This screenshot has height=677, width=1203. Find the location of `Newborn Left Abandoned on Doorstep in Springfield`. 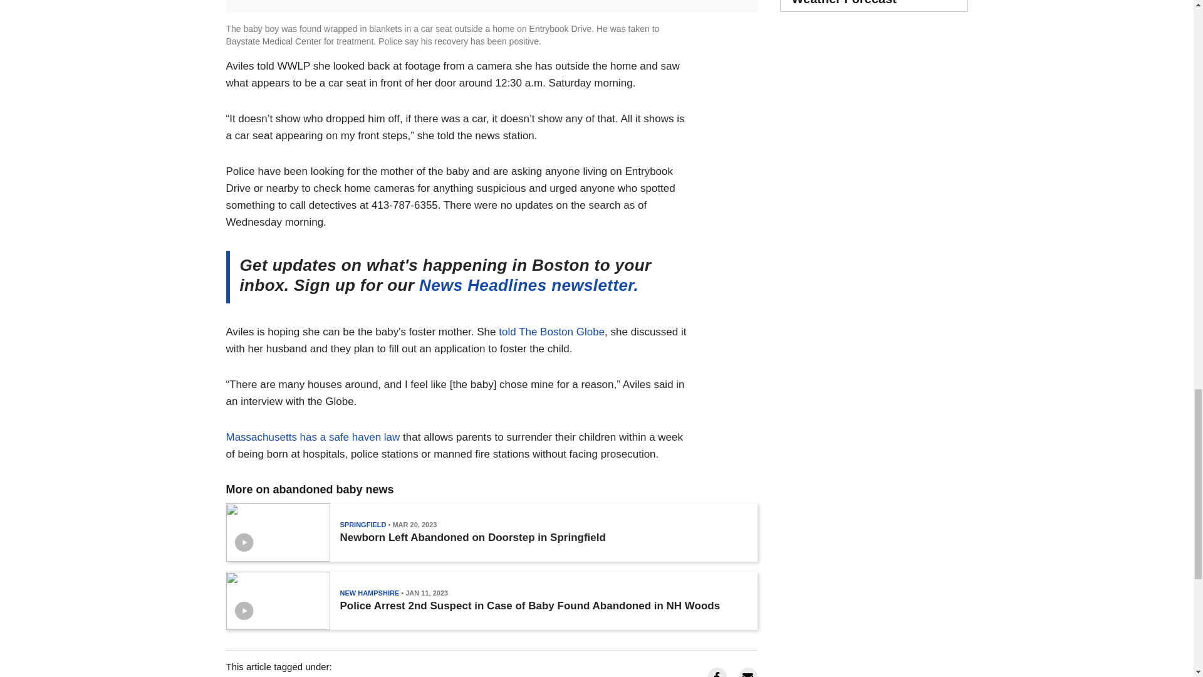

Newborn Left Abandoned on Doorstep in Springfield is located at coordinates (472, 538).